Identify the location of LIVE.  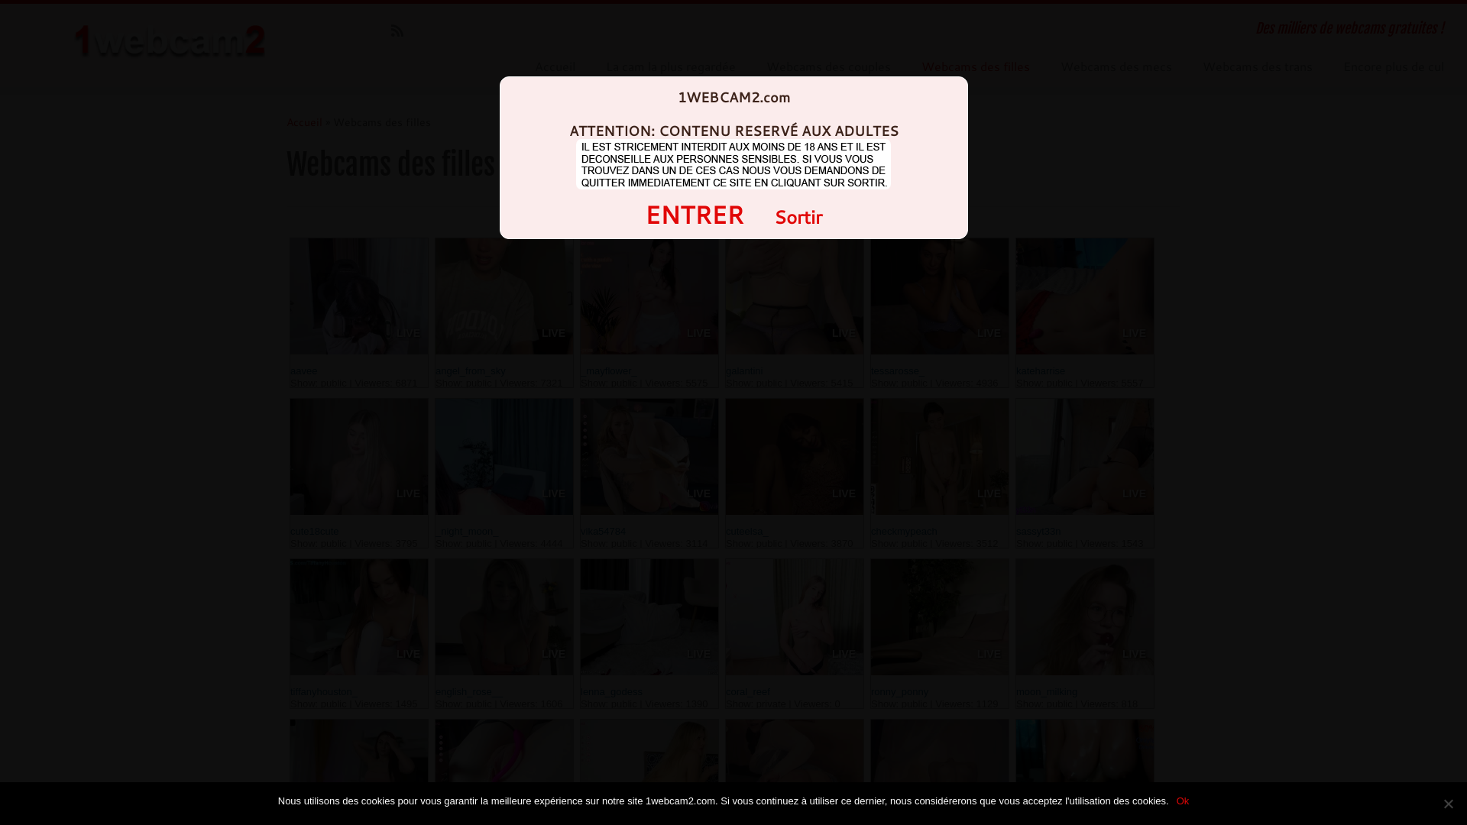
(553, 814).